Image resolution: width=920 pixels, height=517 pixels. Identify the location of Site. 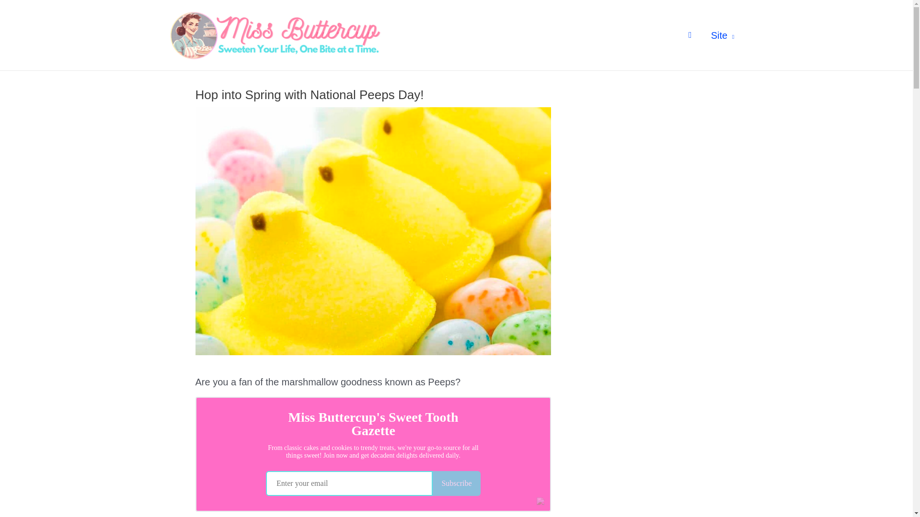
(723, 34).